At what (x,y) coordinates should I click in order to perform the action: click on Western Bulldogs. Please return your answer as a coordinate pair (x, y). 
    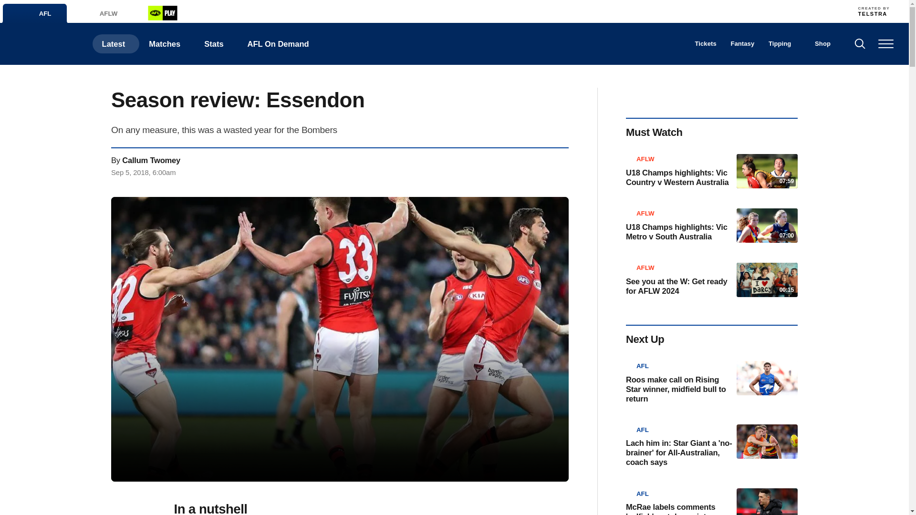
    Looking at the image, I should click on (695, 11).